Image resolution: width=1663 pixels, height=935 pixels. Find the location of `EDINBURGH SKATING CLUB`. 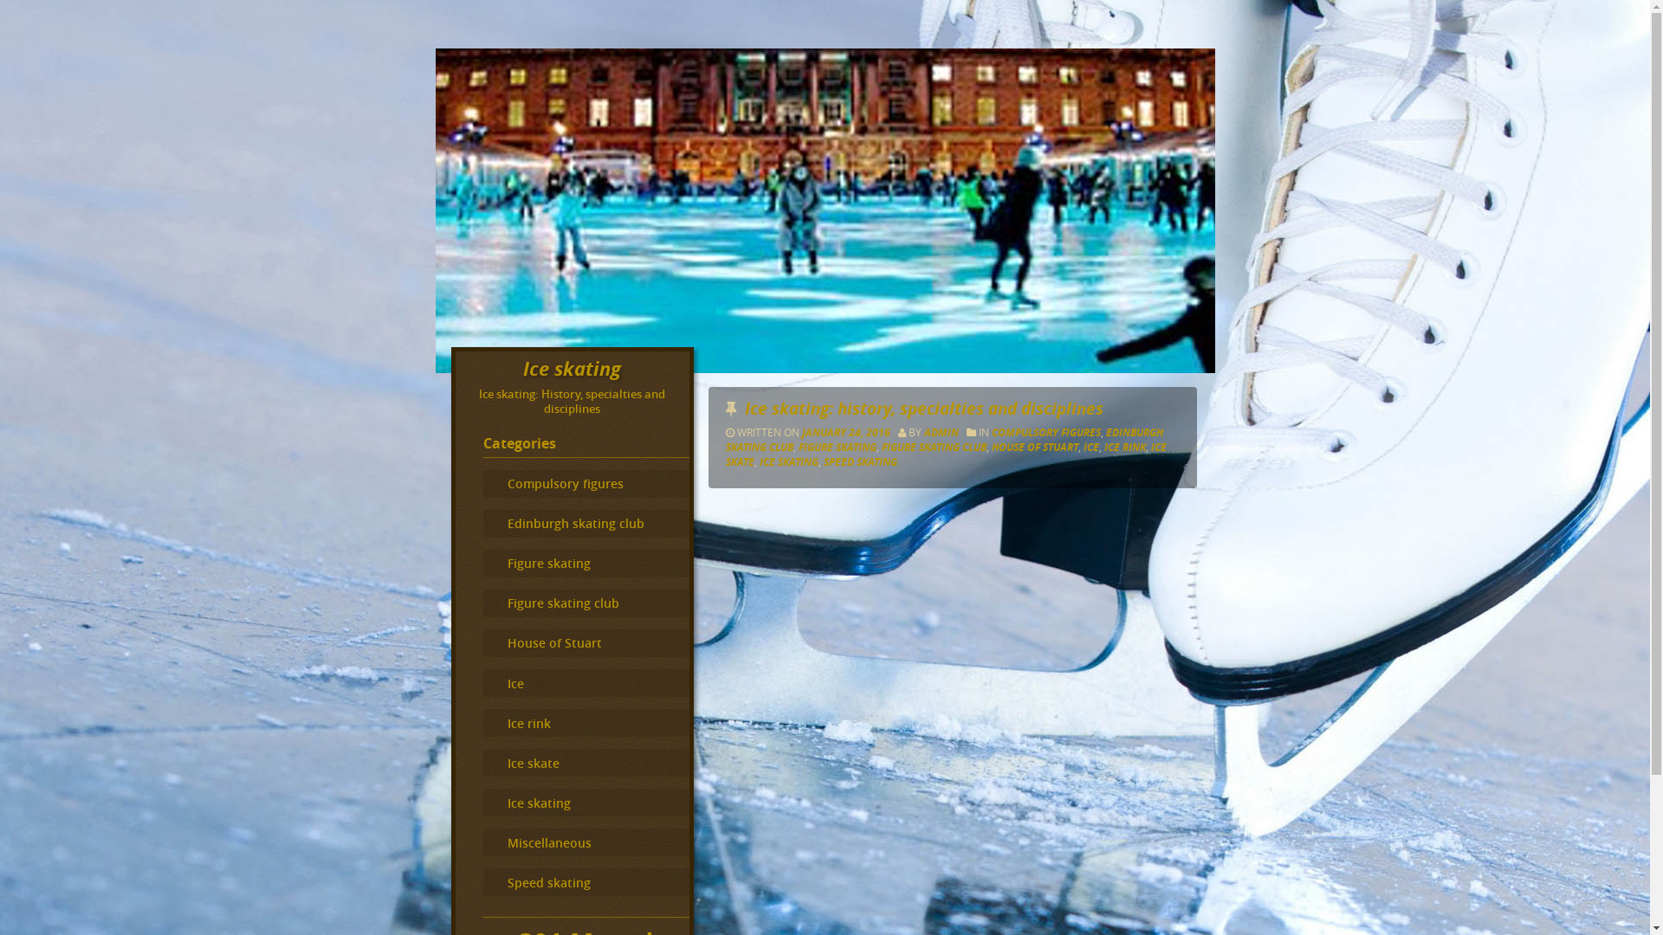

EDINBURGH SKATING CLUB is located at coordinates (944, 440).